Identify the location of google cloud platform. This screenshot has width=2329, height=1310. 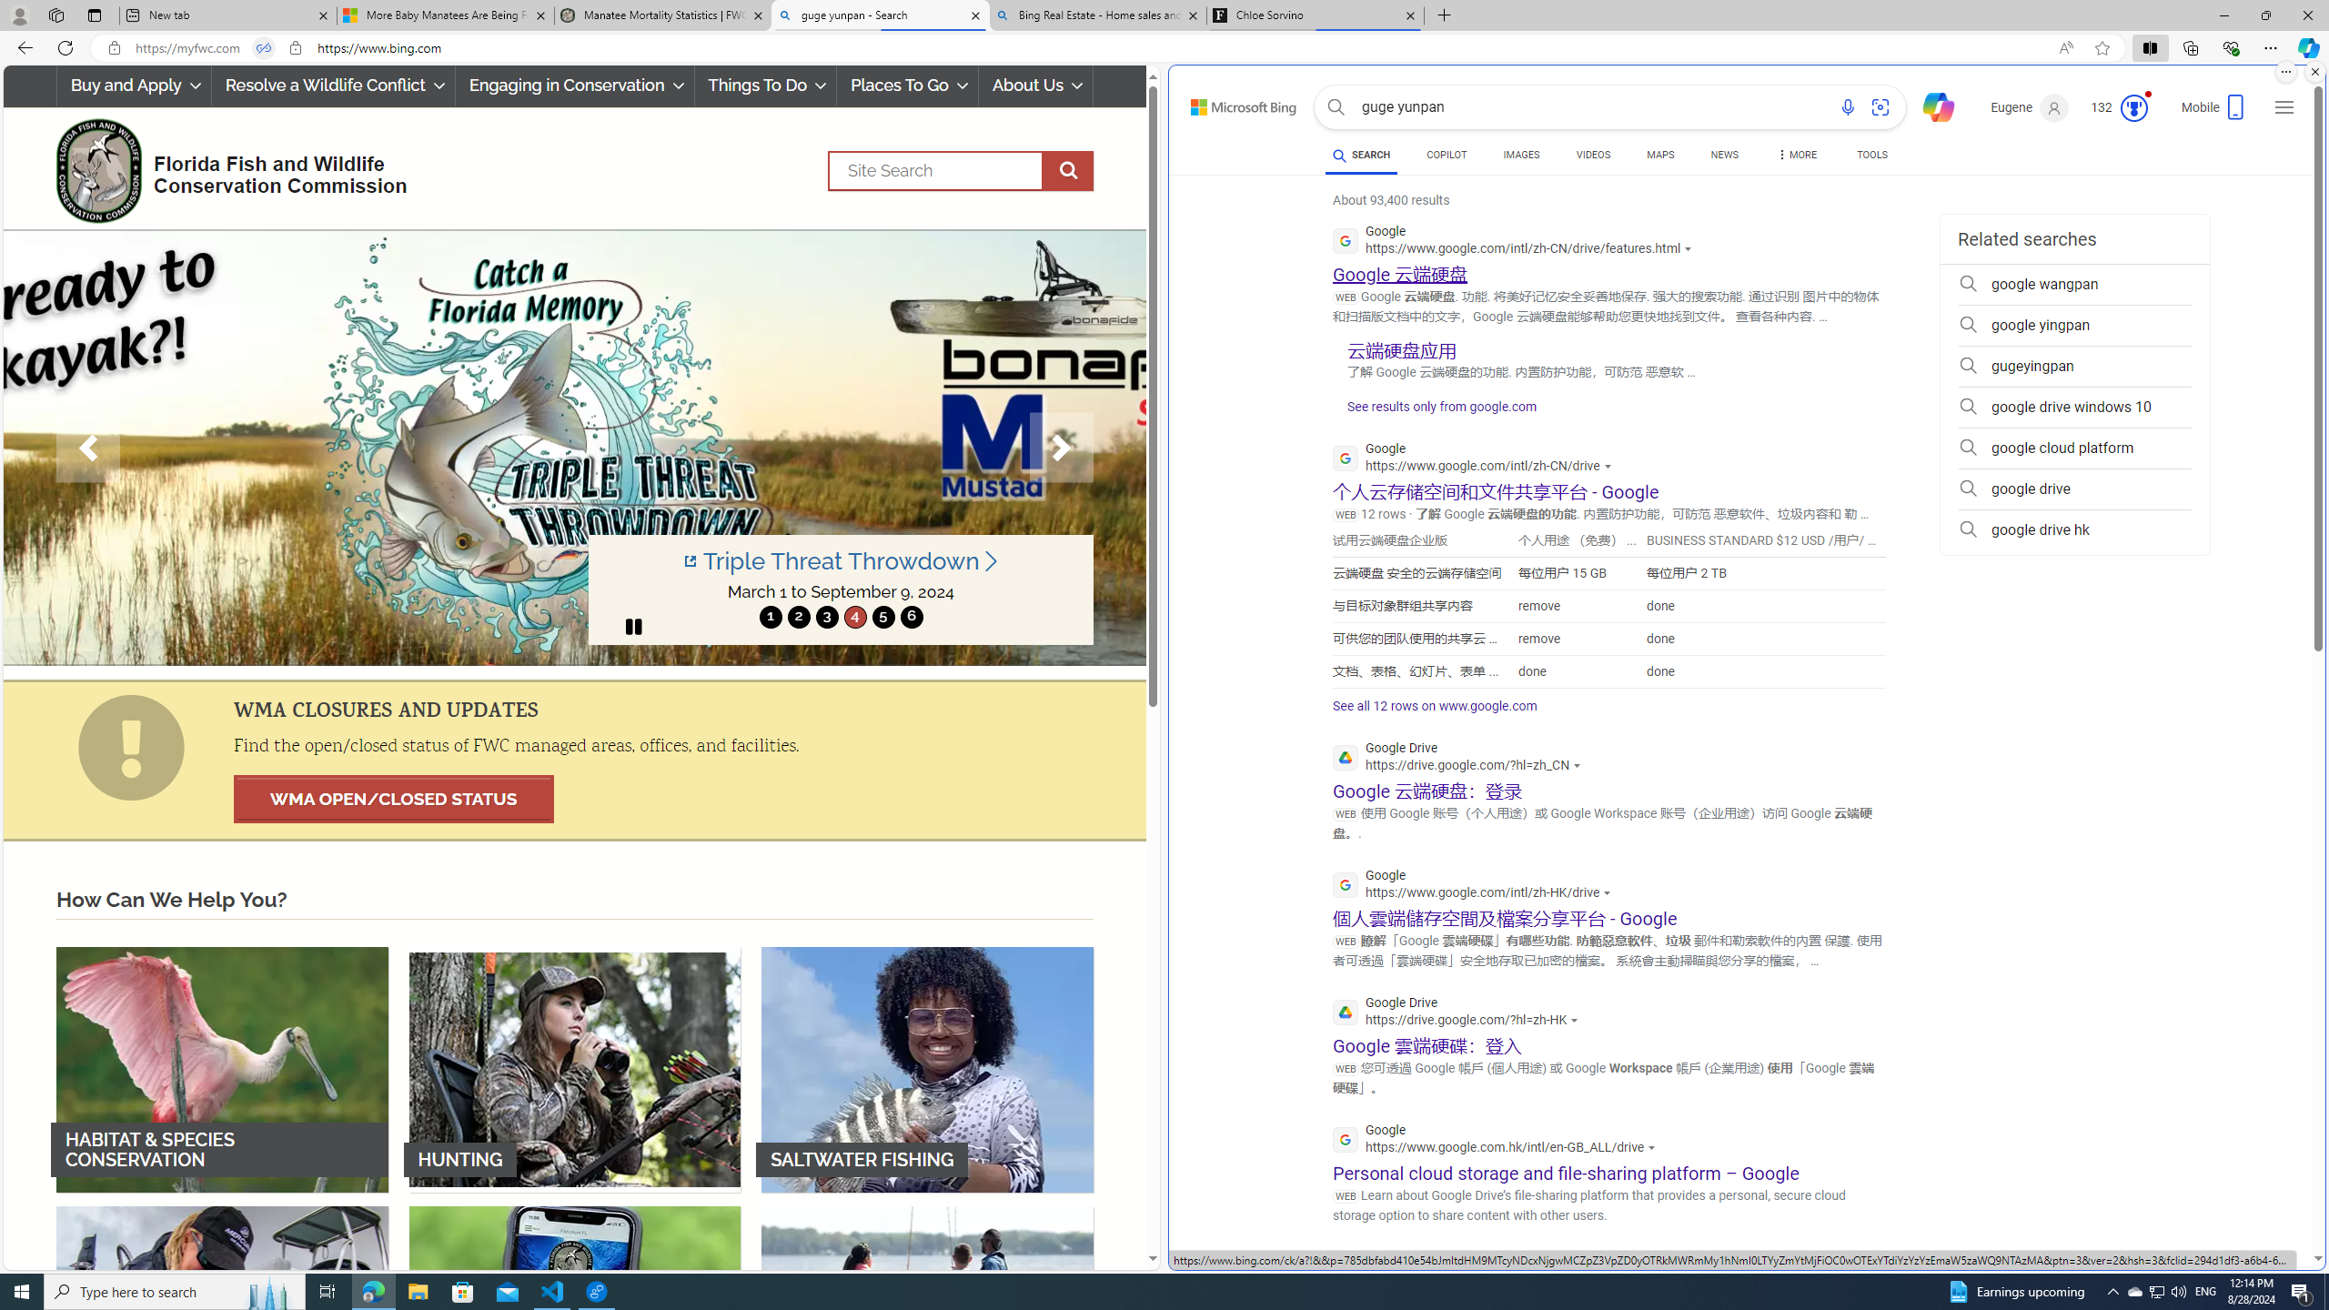
(2074, 448).